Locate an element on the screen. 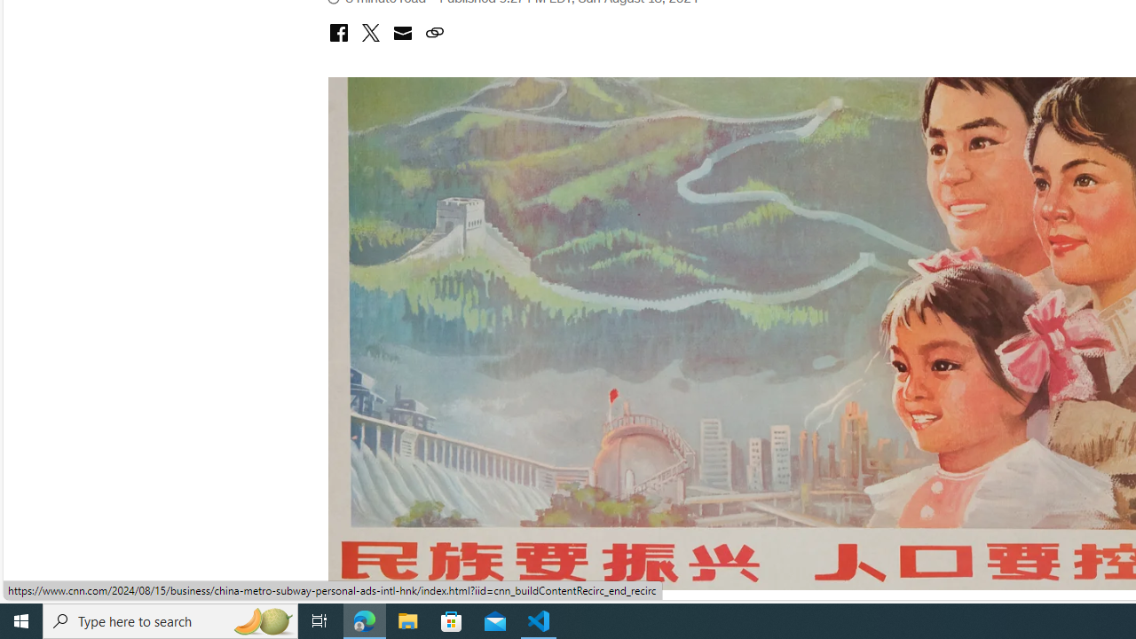  Class: icon-ui-link is located at coordinates (434, 32).